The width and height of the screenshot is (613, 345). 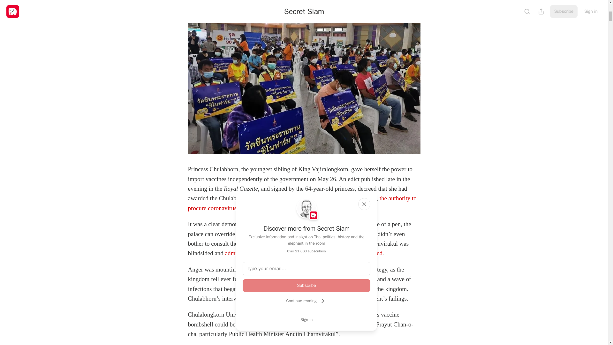 I want to click on Subscribe, so click(x=306, y=285).